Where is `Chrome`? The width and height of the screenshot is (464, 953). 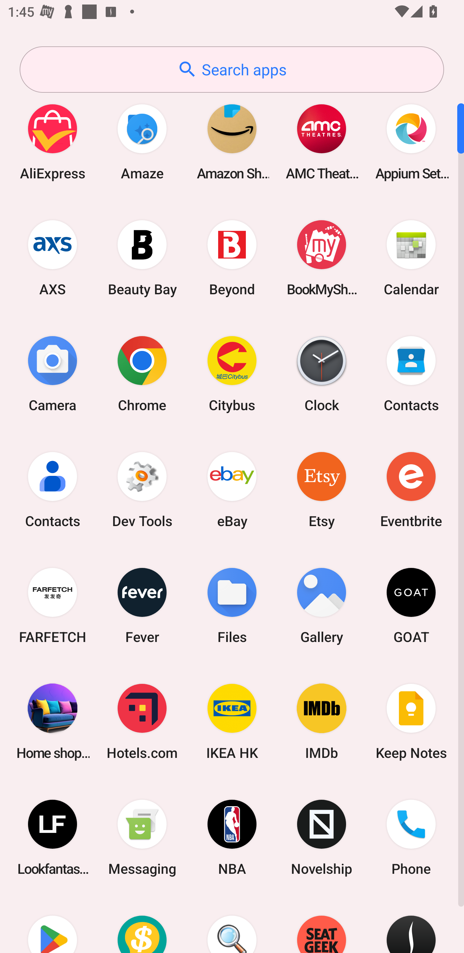
Chrome is located at coordinates (142, 373).